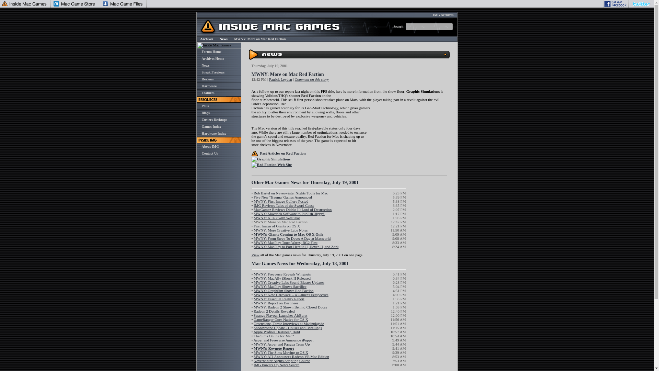 The height and width of the screenshot is (371, 659). I want to click on MWNY: MacPlay Touts Wares; BG2 First, so click(286, 242).